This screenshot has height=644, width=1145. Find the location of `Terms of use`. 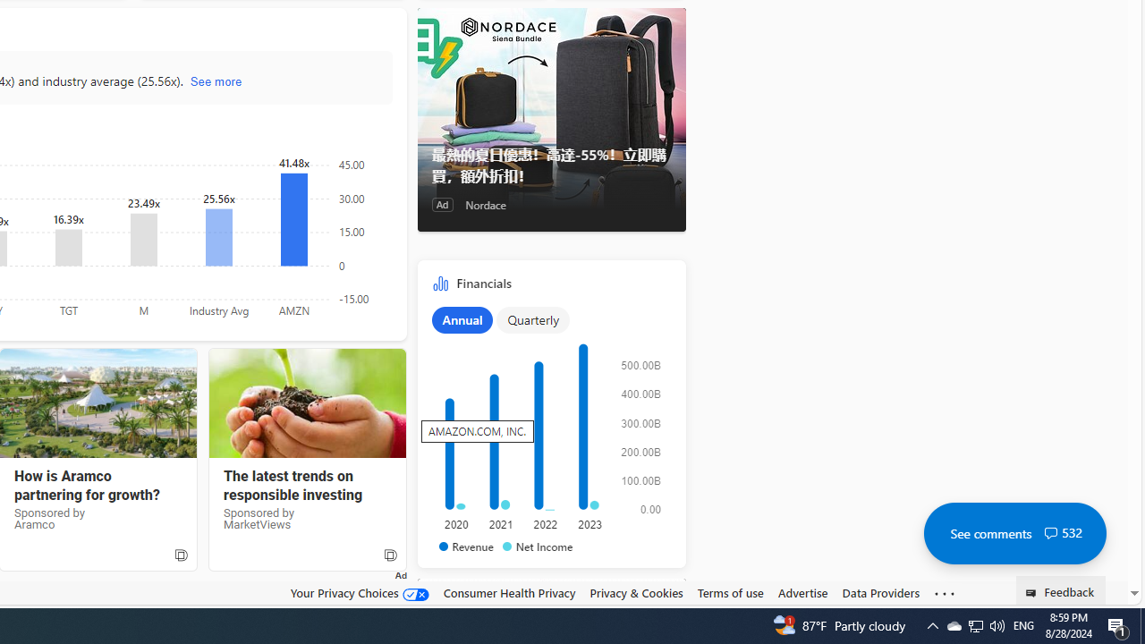

Terms of use is located at coordinates (730, 593).